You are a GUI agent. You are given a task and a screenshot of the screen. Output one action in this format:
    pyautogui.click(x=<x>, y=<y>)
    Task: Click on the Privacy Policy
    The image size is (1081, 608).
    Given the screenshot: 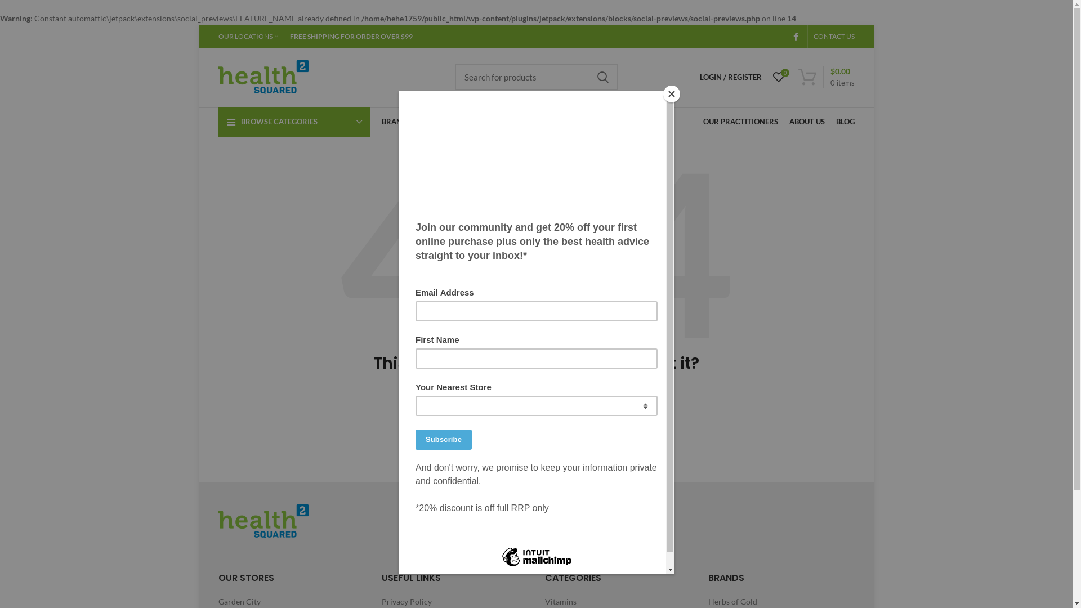 What is the action you would take?
    pyautogui.click(x=408, y=602)
    